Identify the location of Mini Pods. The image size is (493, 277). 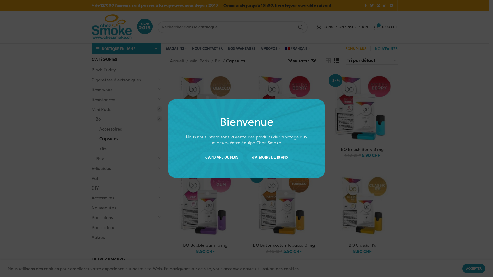
(202, 61).